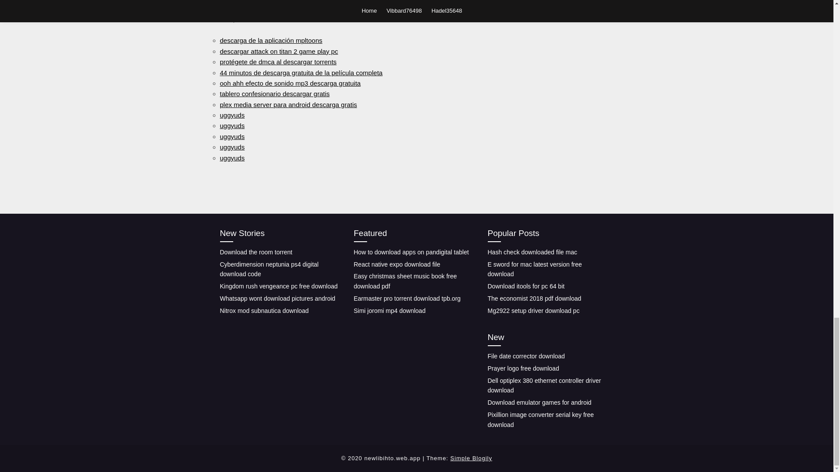  Describe the element at coordinates (232, 115) in the screenshot. I see `uggyuds` at that location.